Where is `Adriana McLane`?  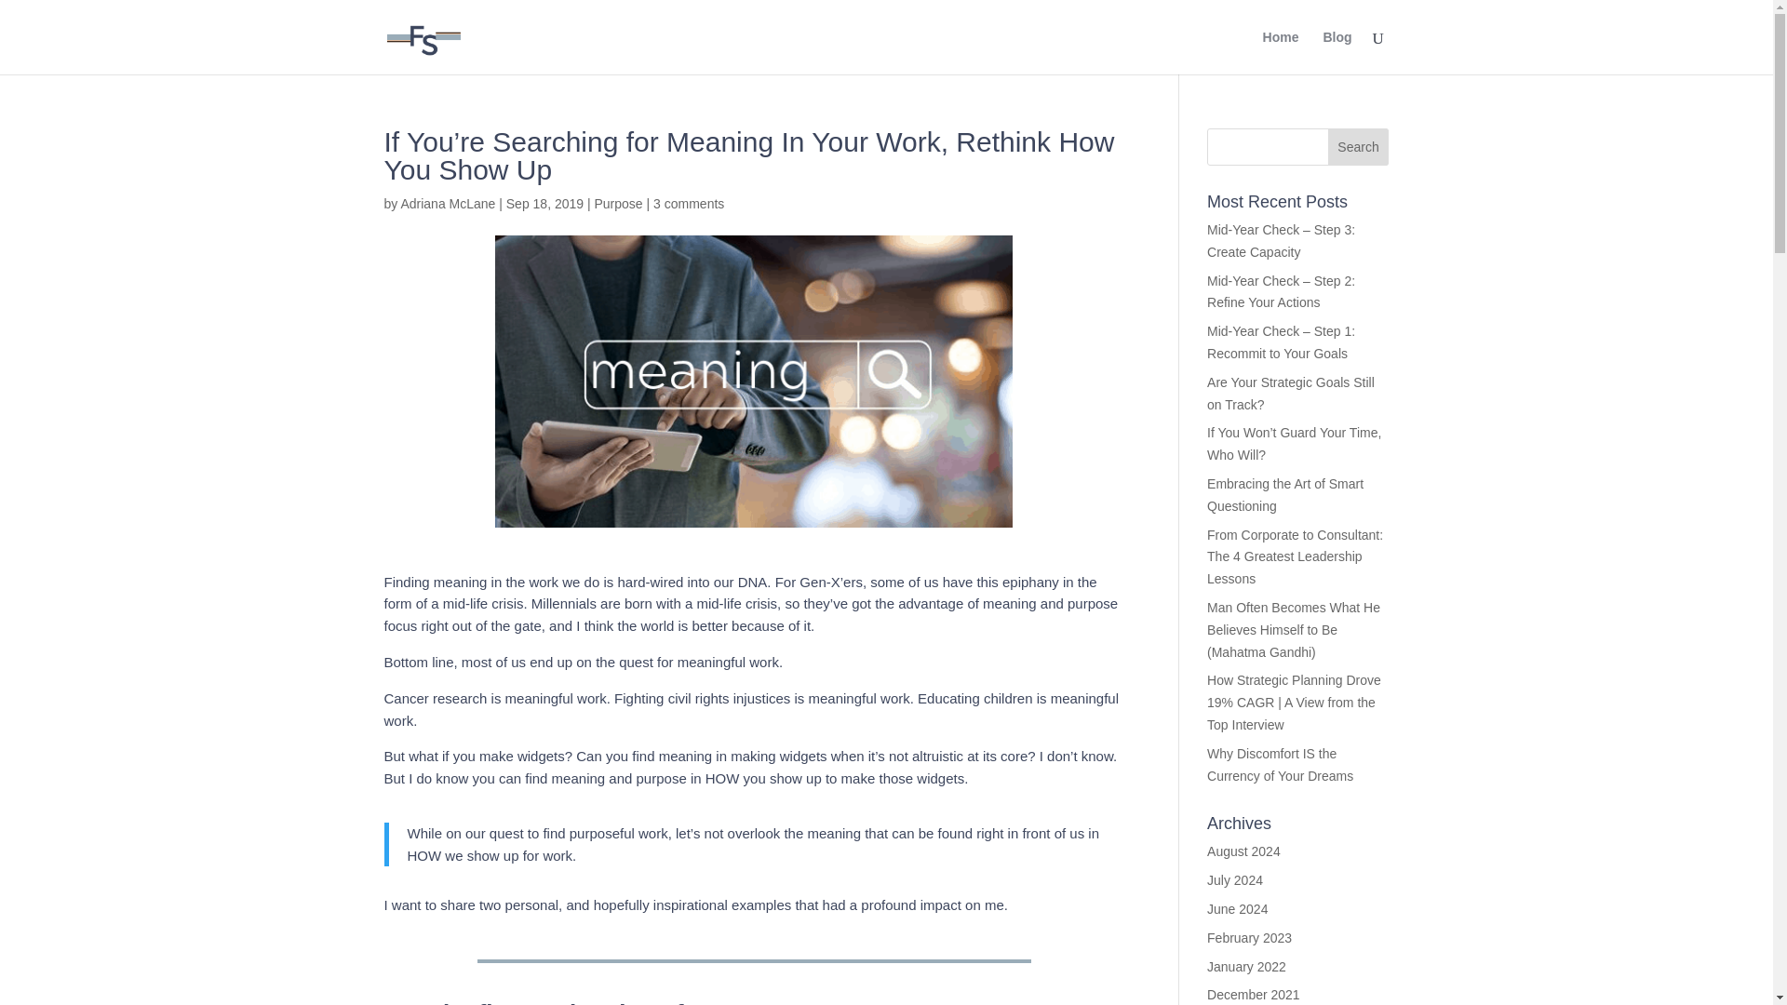 Adriana McLane is located at coordinates (447, 203).